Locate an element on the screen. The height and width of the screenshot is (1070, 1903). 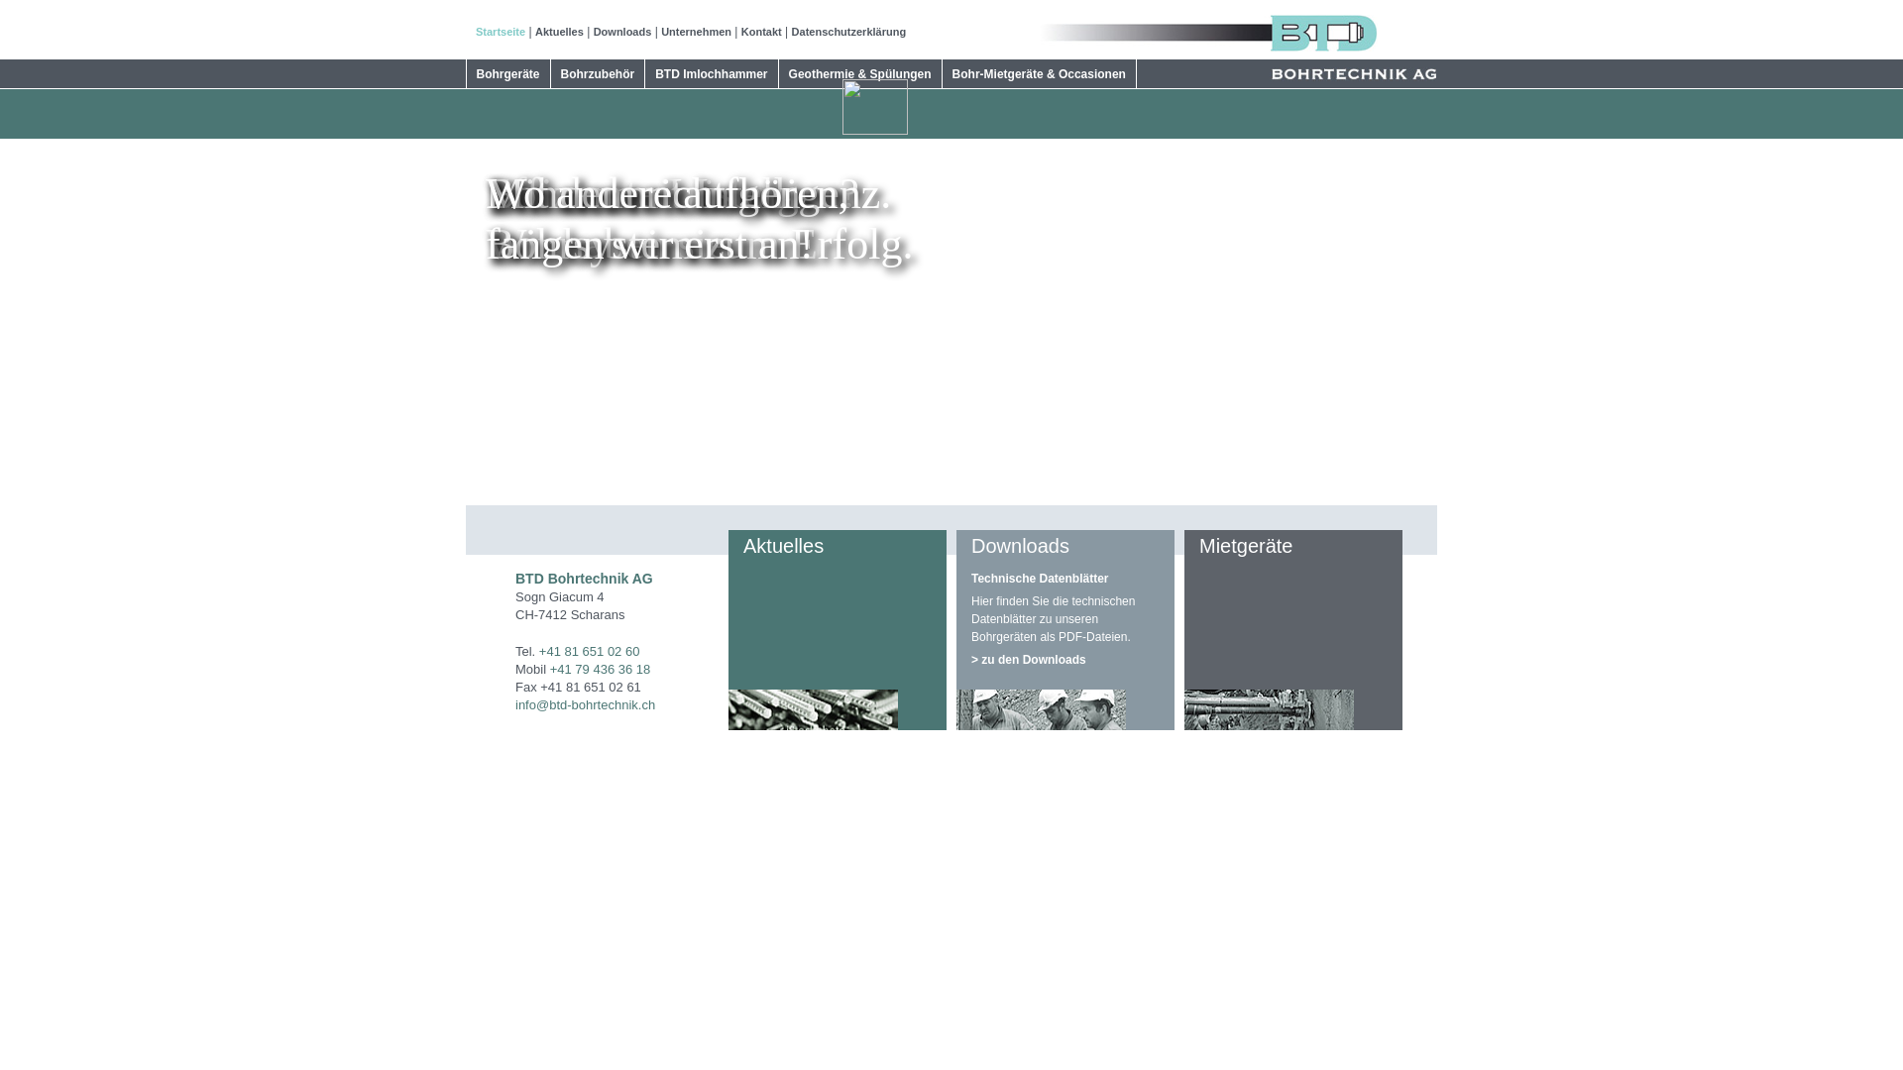
+41 79 436 36 18 is located at coordinates (601, 670).